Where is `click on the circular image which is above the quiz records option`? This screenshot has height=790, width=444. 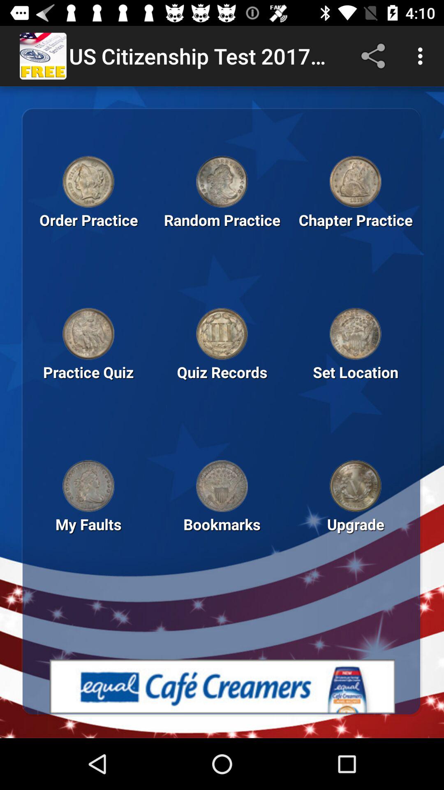
click on the circular image which is above the quiz records option is located at coordinates (222, 334).